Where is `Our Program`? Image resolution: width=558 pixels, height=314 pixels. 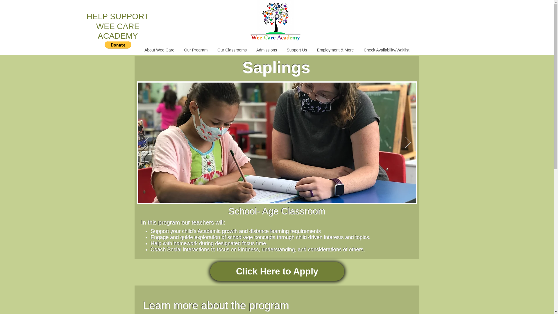
Our Program is located at coordinates (196, 50).